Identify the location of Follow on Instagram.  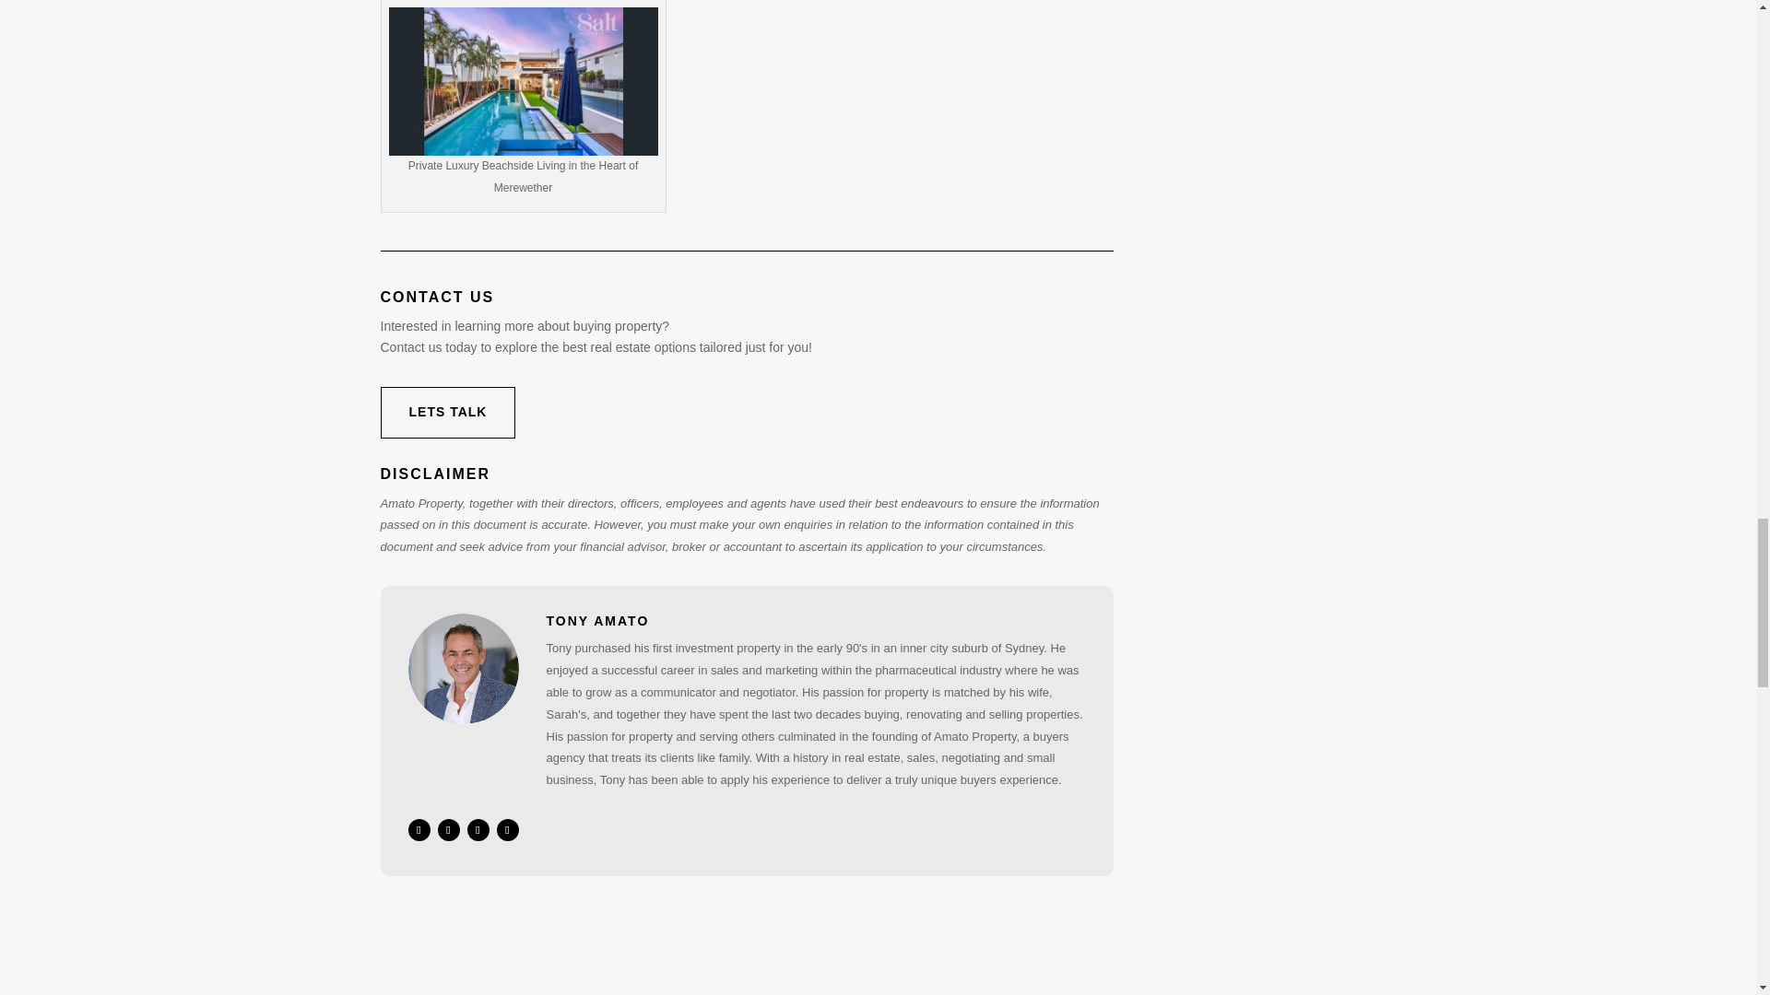
(478, 829).